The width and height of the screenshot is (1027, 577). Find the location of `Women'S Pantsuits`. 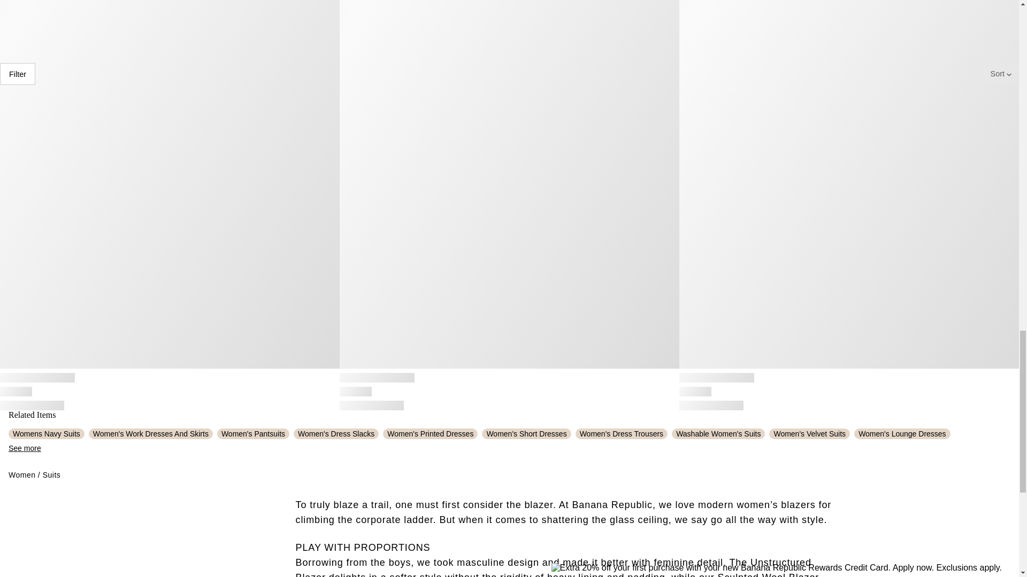

Women'S Pantsuits is located at coordinates (253, 434).